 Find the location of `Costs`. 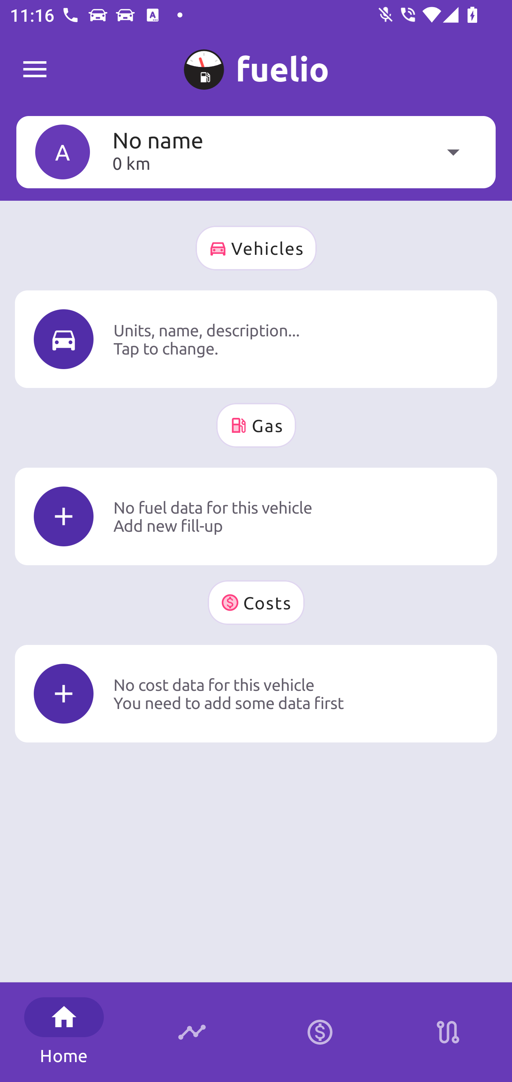

Costs is located at coordinates (256, 603).